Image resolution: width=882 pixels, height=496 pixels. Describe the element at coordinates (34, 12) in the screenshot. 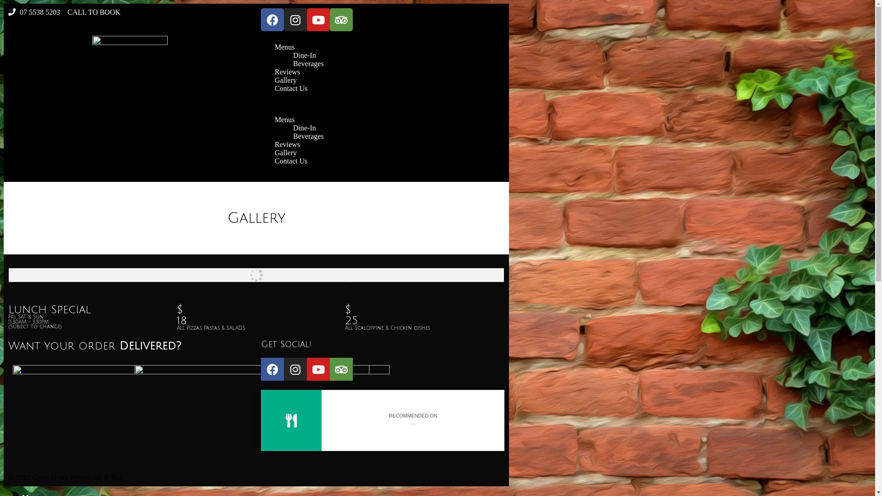

I see `07 5538 5203` at that location.